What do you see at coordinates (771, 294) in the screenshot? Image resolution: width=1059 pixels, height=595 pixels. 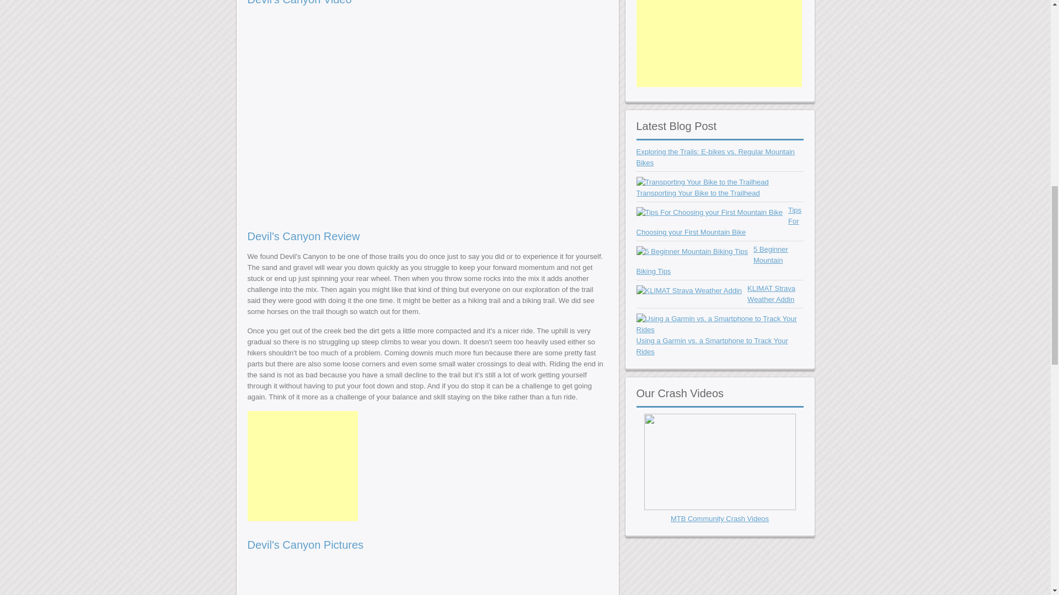 I see `KLIMAT Strava Weather Addin` at bounding box center [771, 294].